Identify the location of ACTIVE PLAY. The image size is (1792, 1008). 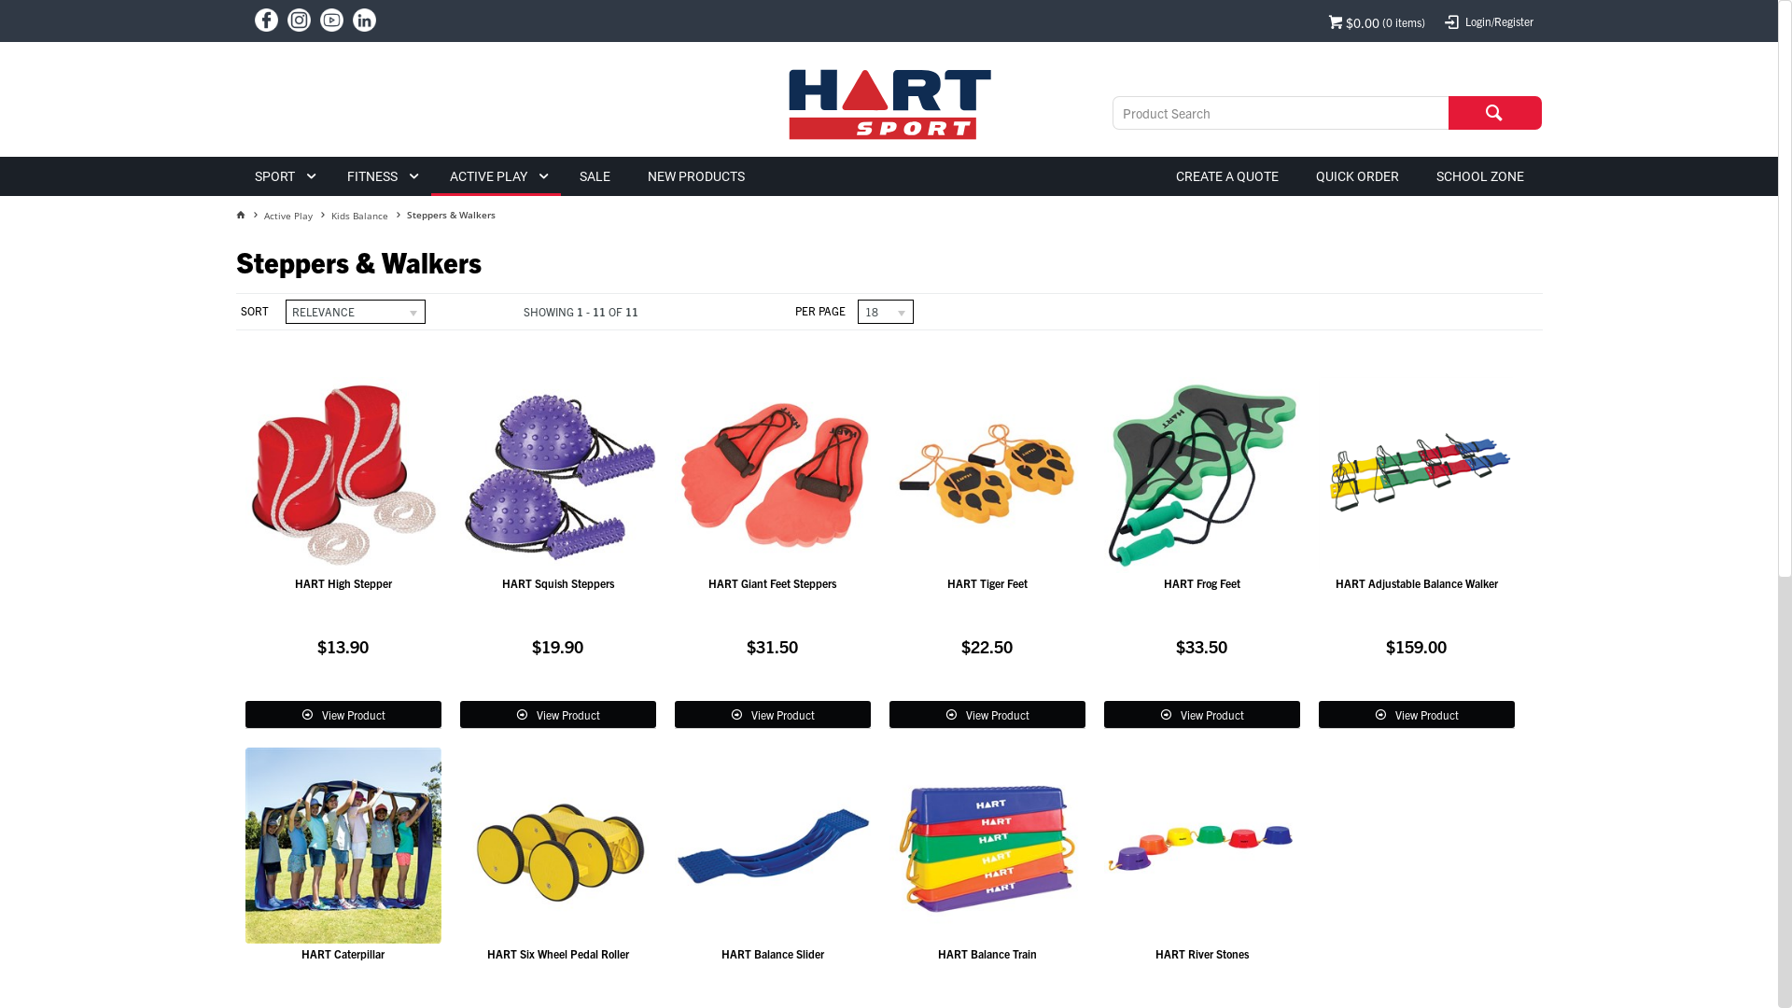
(497, 176).